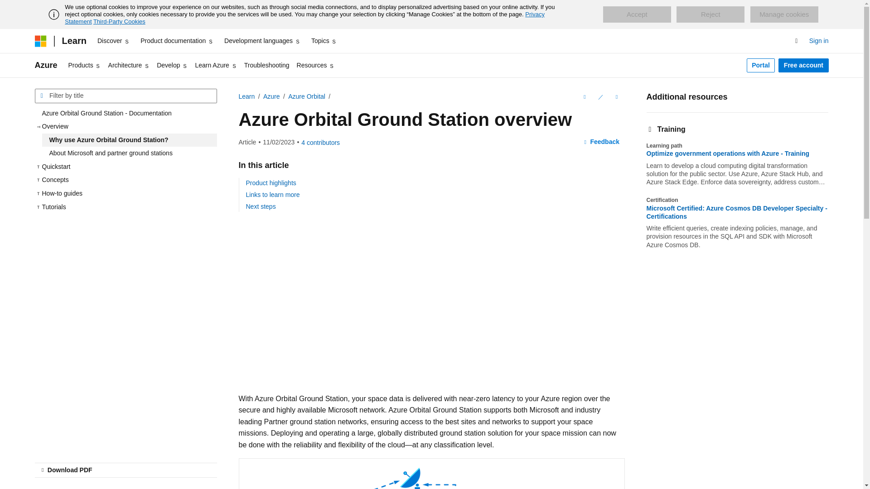 This screenshot has height=489, width=870. What do you see at coordinates (46, 65) in the screenshot?
I see `Azure` at bounding box center [46, 65].